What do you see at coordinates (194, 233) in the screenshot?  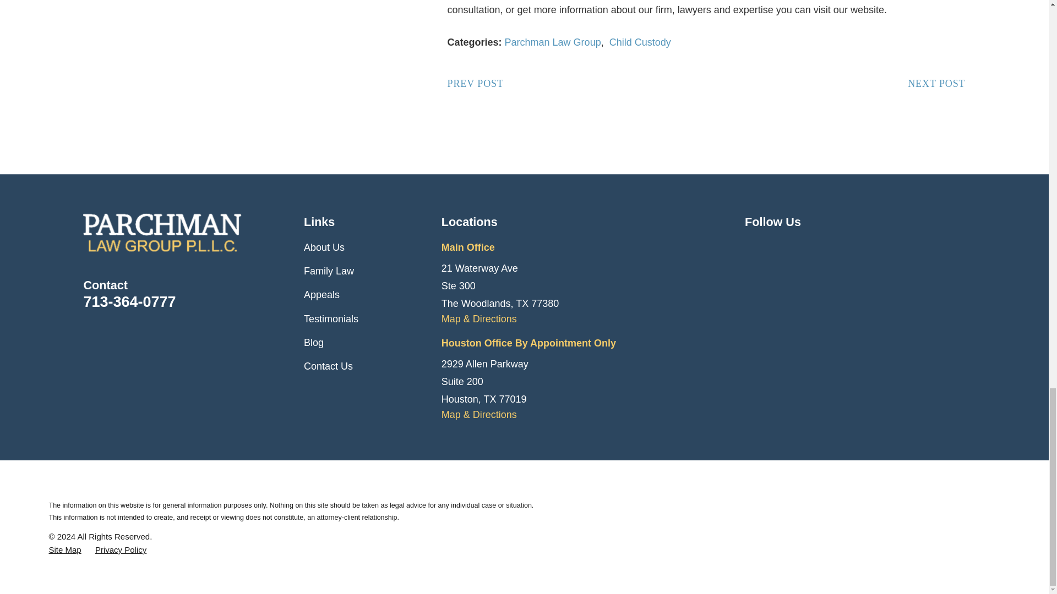 I see `Home` at bounding box center [194, 233].